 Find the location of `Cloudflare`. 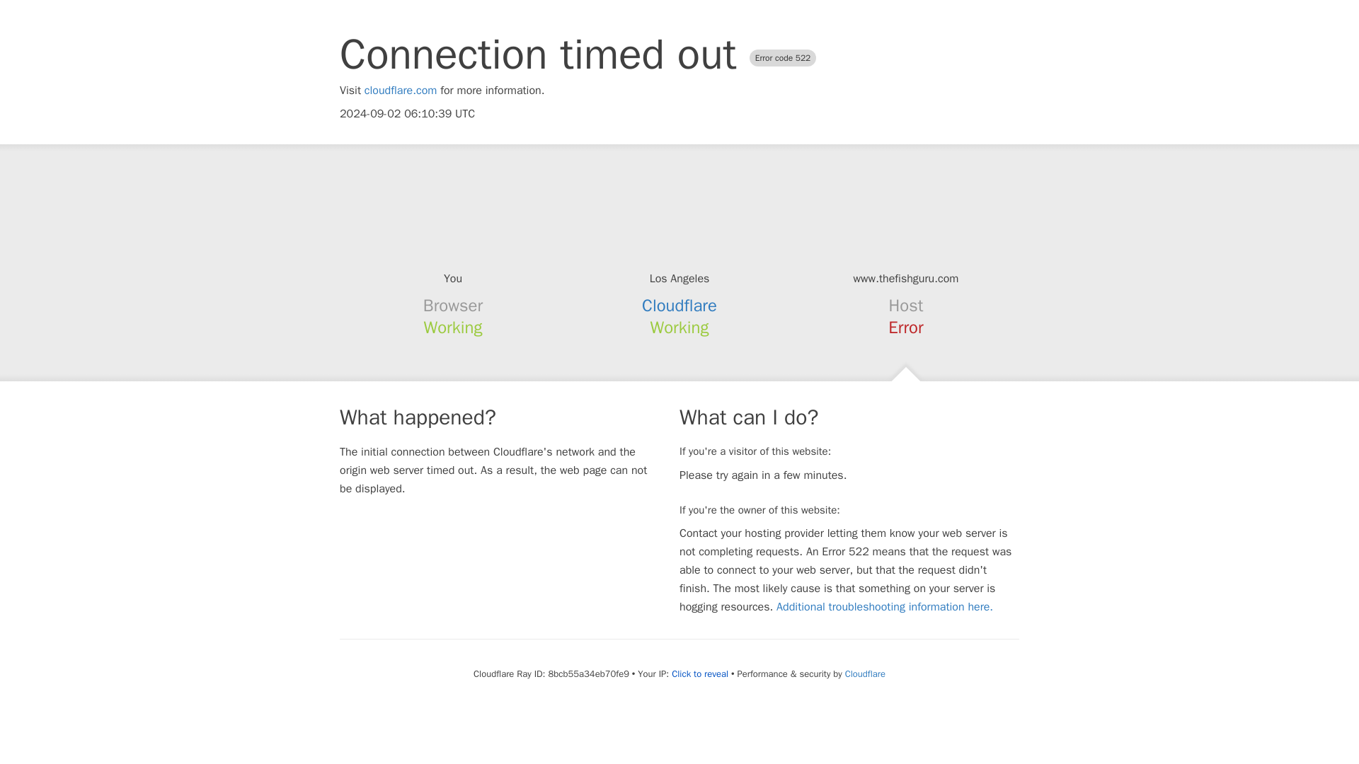

Cloudflare is located at coordinates (679, 306).